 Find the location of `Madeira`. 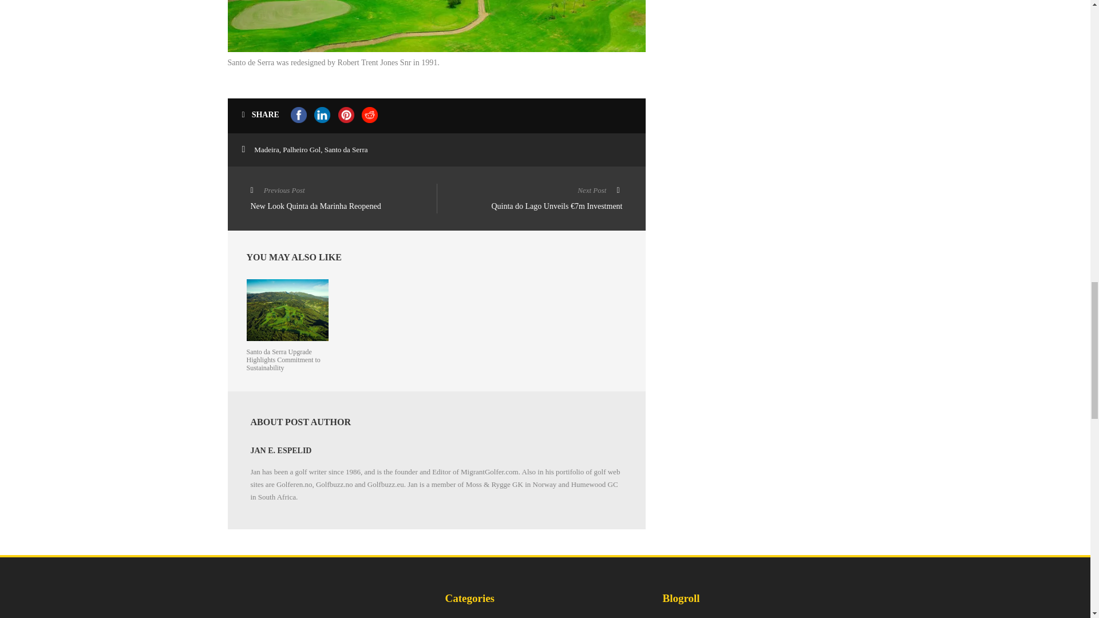

Madeira is located at coordinates (266, 149).